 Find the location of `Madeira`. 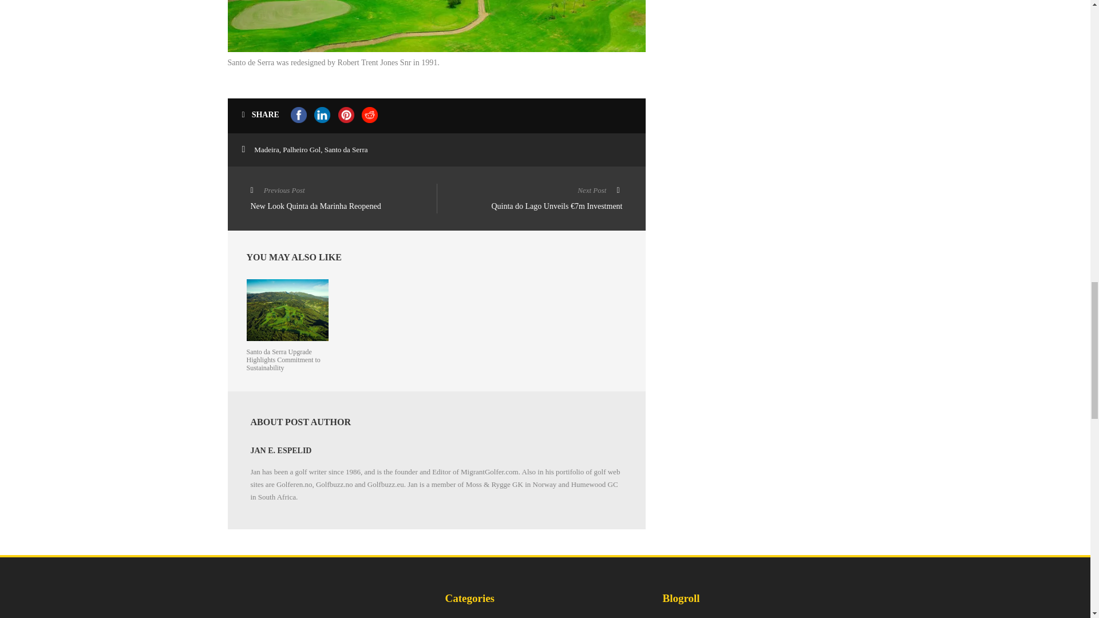

Madeira is located at coordinates (266, 149).